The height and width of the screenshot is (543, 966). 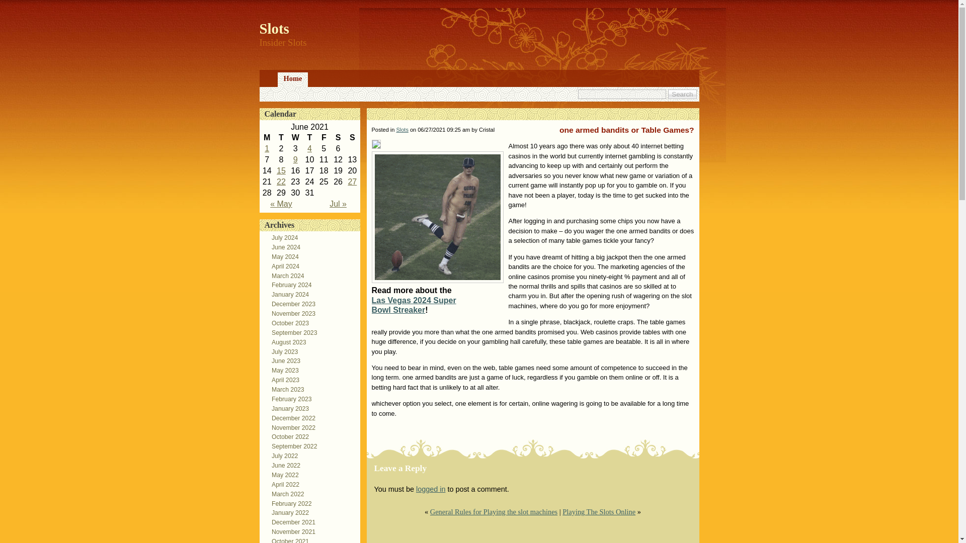 I want to click on Slots, so click(x=274, y=29).